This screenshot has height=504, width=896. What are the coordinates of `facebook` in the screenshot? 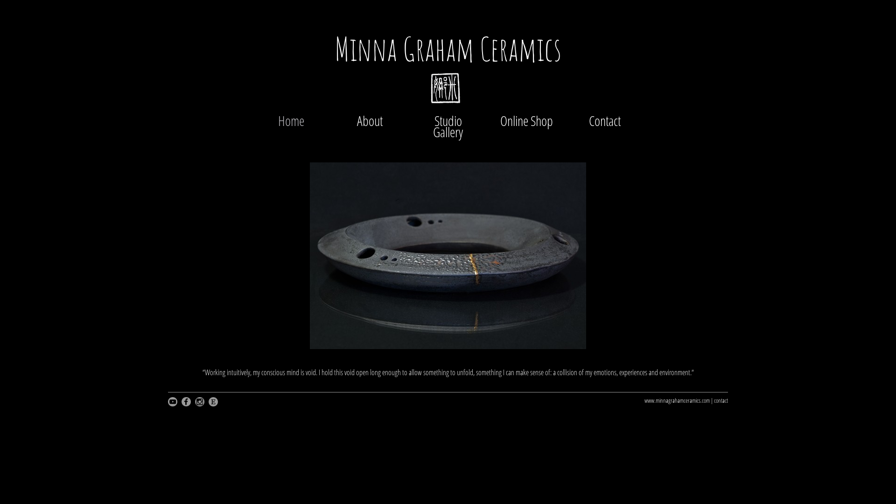 It's located at (188, 402).